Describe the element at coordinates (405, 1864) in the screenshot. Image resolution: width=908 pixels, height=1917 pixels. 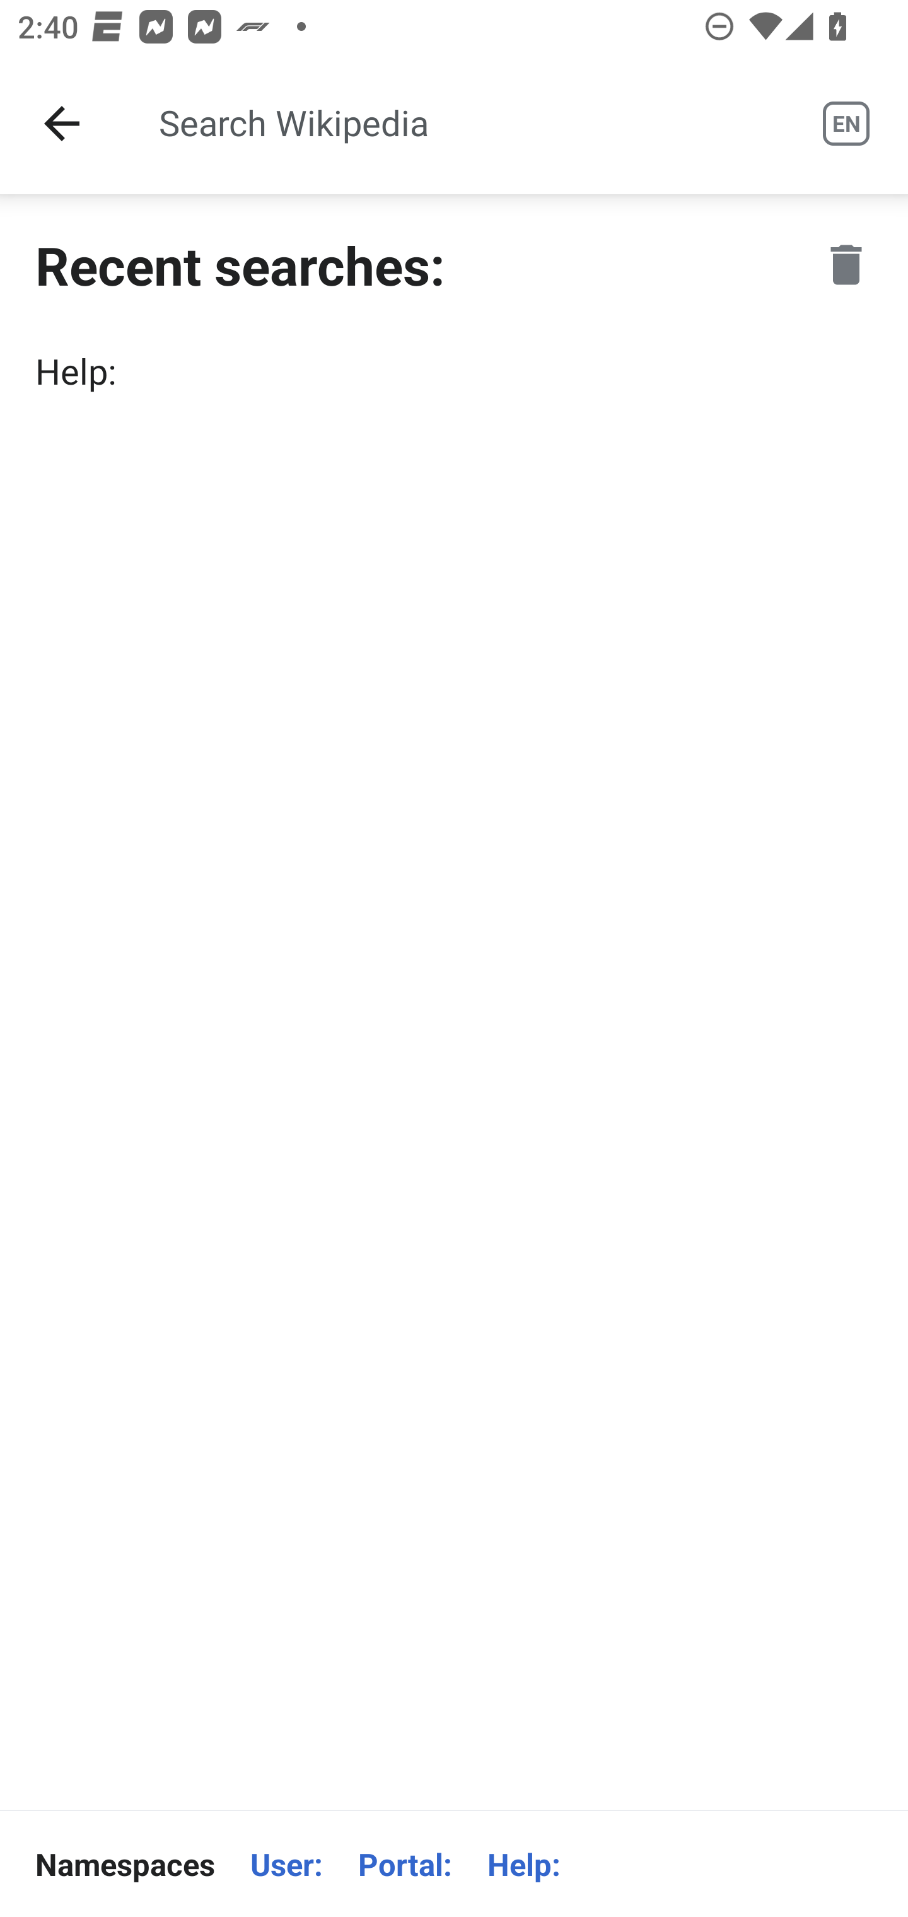
I see `Portal:` at that location.